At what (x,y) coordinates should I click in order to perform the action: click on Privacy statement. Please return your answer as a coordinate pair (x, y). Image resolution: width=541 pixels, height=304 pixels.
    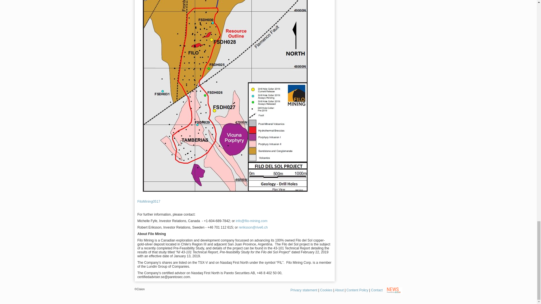
    Looking at the image, I should click on (304, 290).